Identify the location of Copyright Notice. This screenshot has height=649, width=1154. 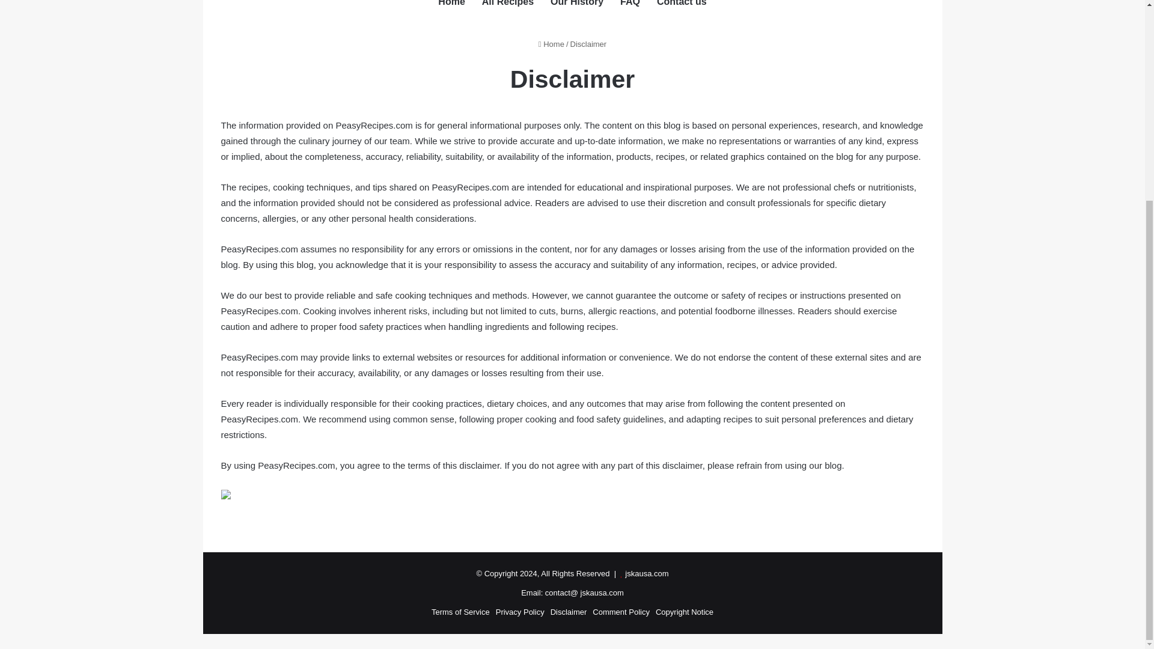
(684, 612).